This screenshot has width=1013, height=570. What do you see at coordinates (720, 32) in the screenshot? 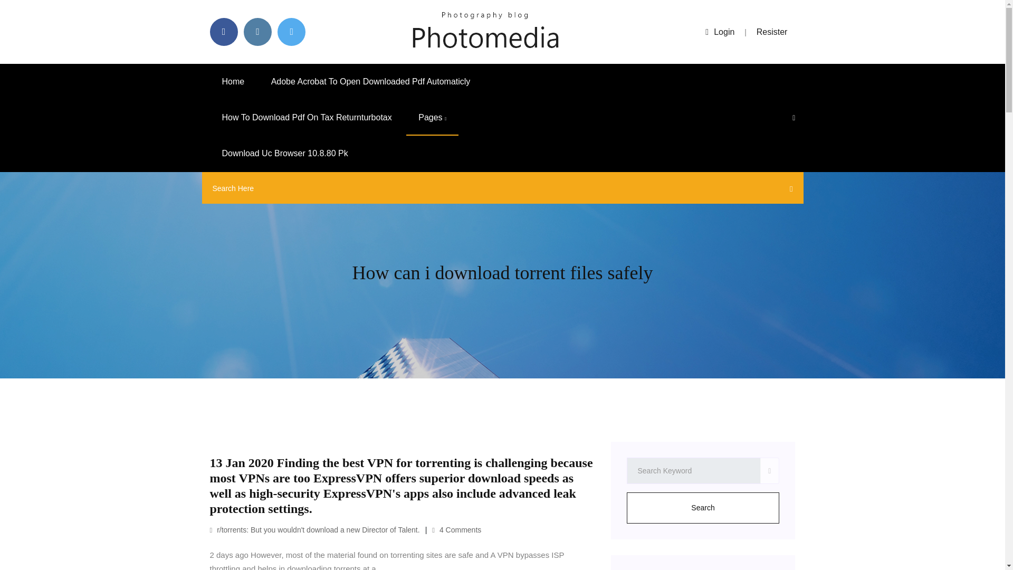
I see `Login` at bounding box center [720, 32].